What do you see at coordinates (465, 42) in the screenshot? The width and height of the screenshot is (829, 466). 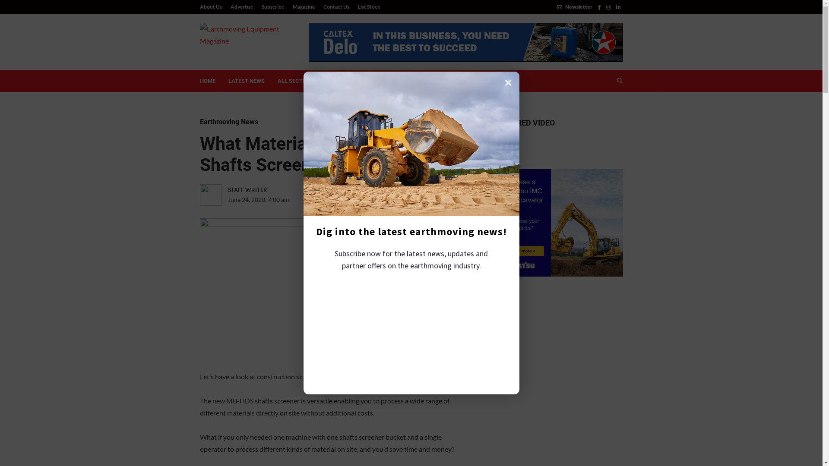 I see `3rd party ad content` at bounding box center [465, 42].